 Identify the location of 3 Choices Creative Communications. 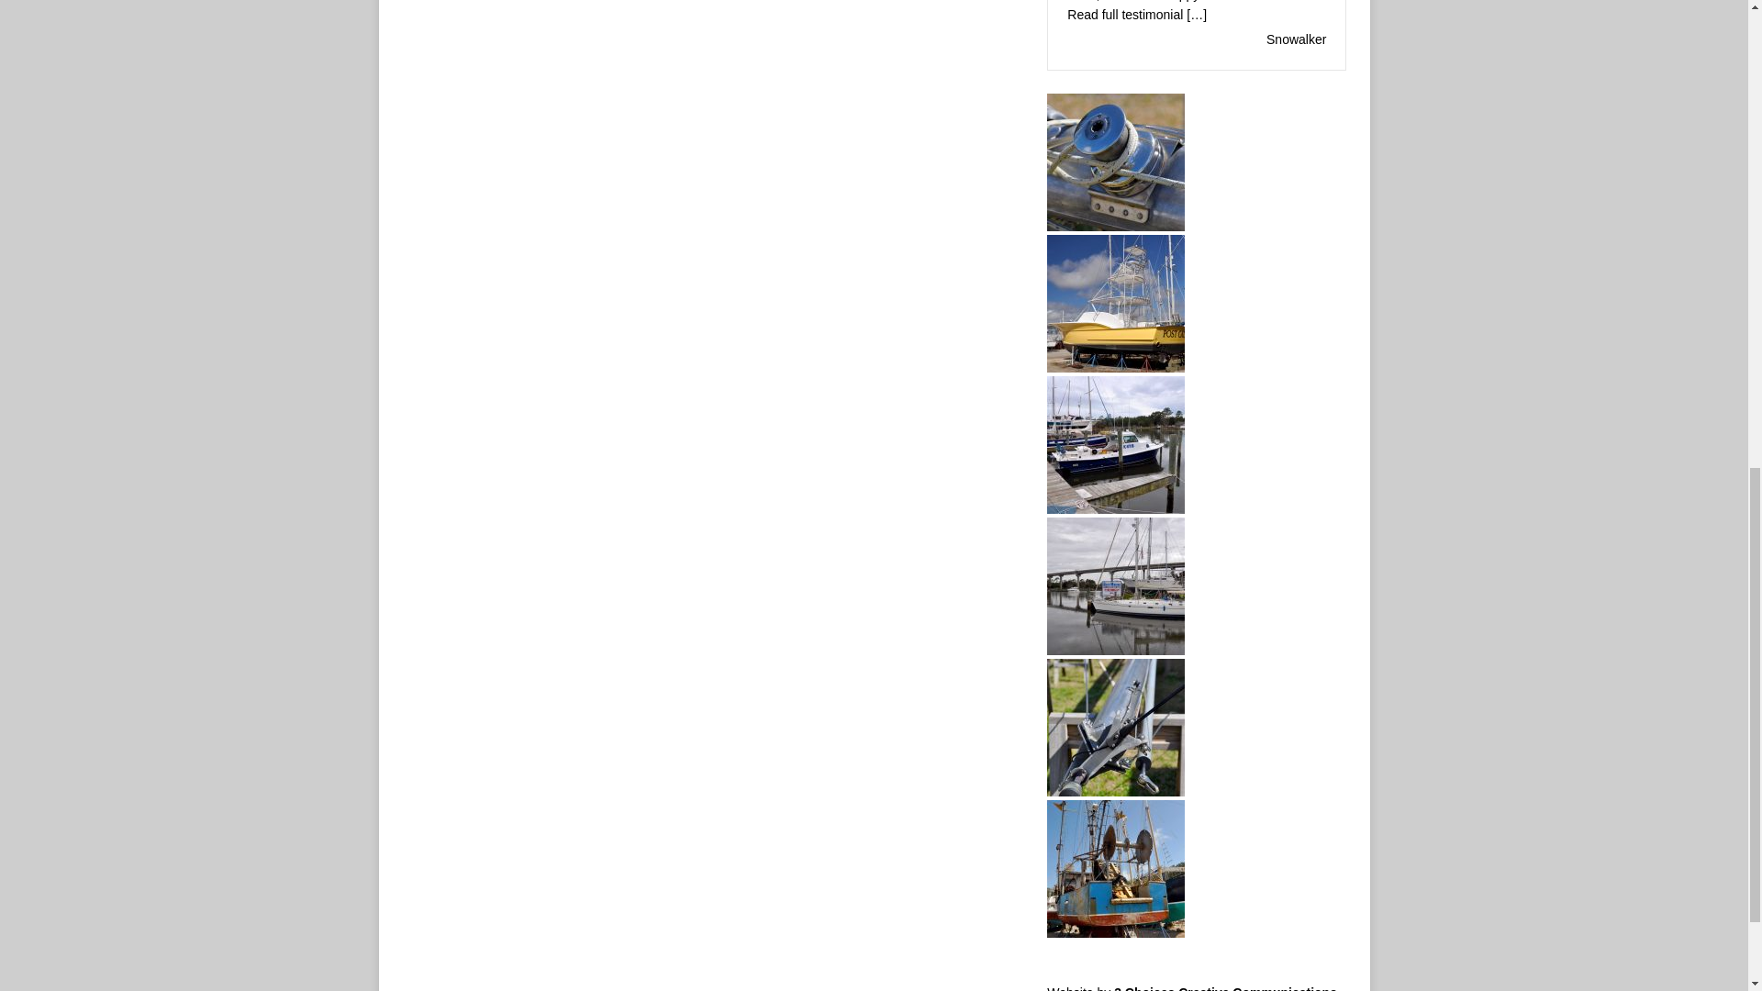
(1225, 987).